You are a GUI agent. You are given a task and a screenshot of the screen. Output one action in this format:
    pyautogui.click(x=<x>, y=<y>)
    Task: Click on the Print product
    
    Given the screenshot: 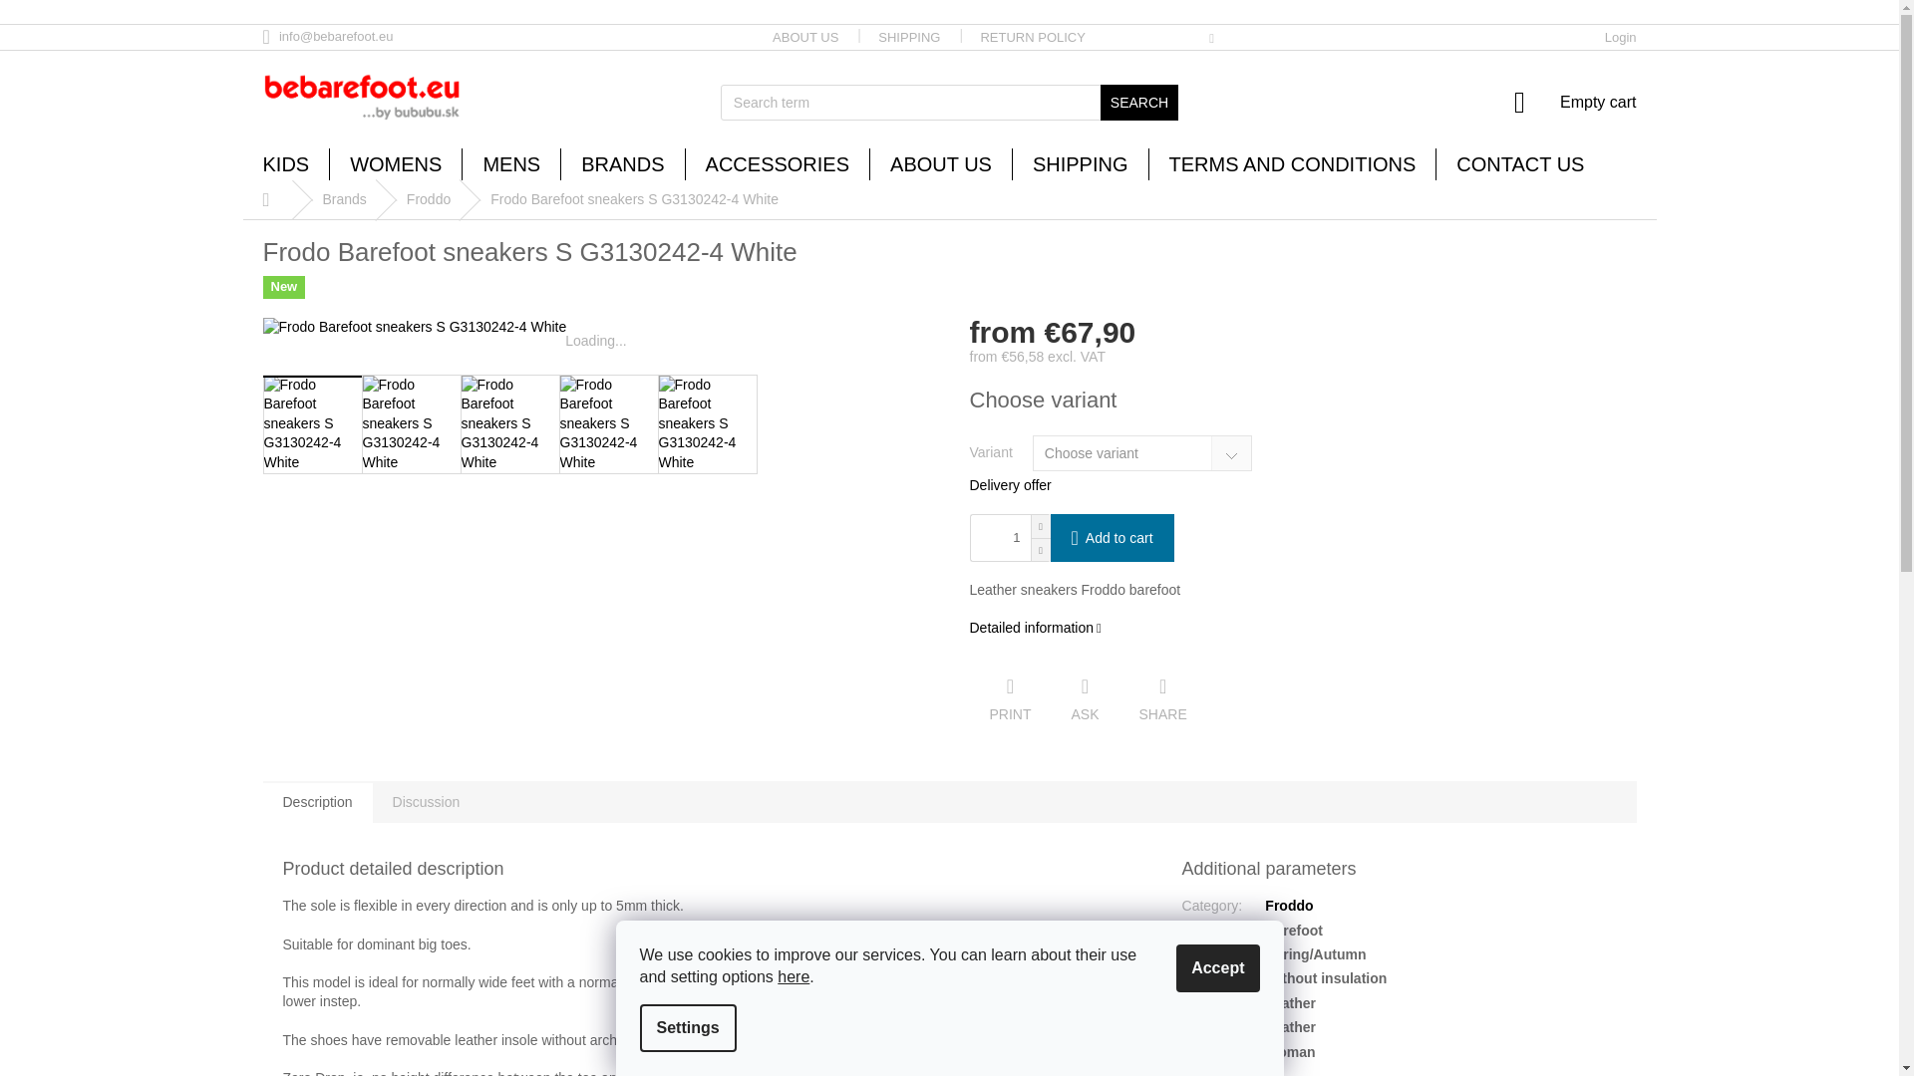 What is the action you would take?
    pyautogui.click(x=1570, y=102)
    